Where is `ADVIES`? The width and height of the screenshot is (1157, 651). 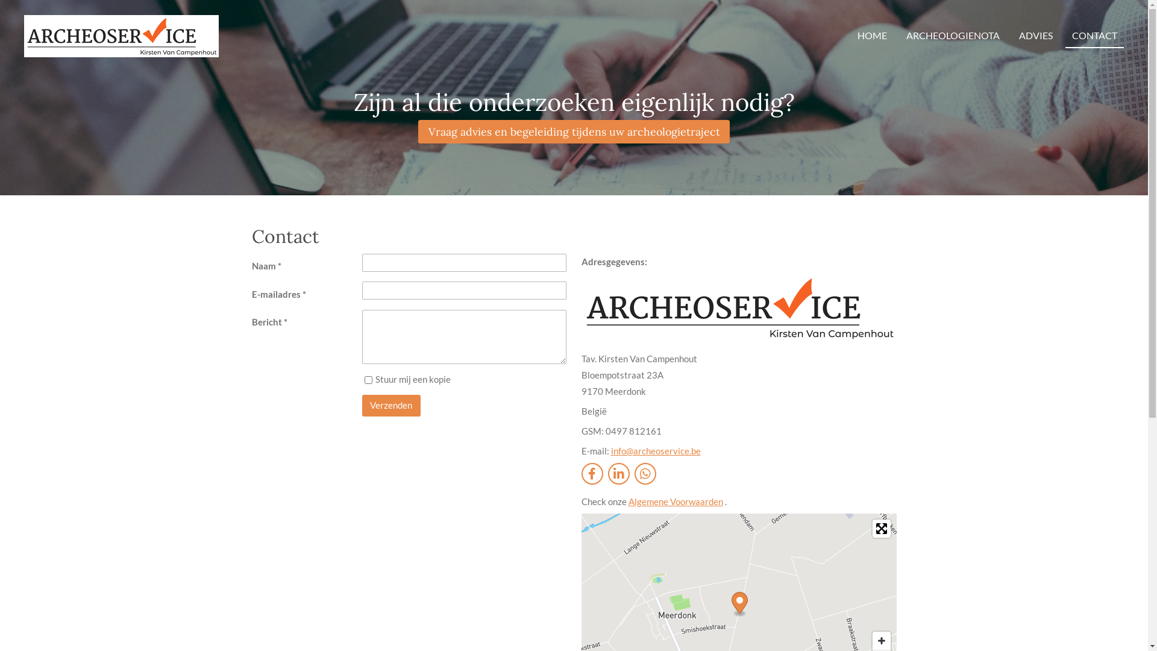
ADVIES is located at coordinates (1036, 36).